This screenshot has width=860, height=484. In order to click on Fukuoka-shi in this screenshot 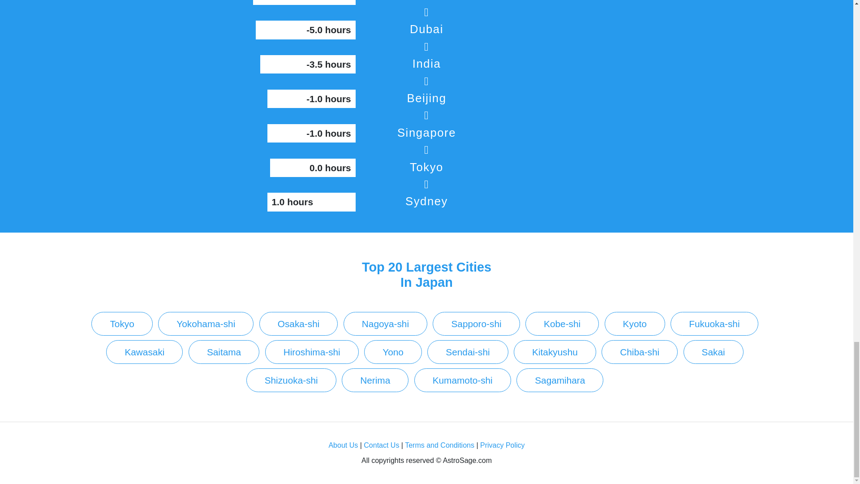, I will do `click(714, 324)`.